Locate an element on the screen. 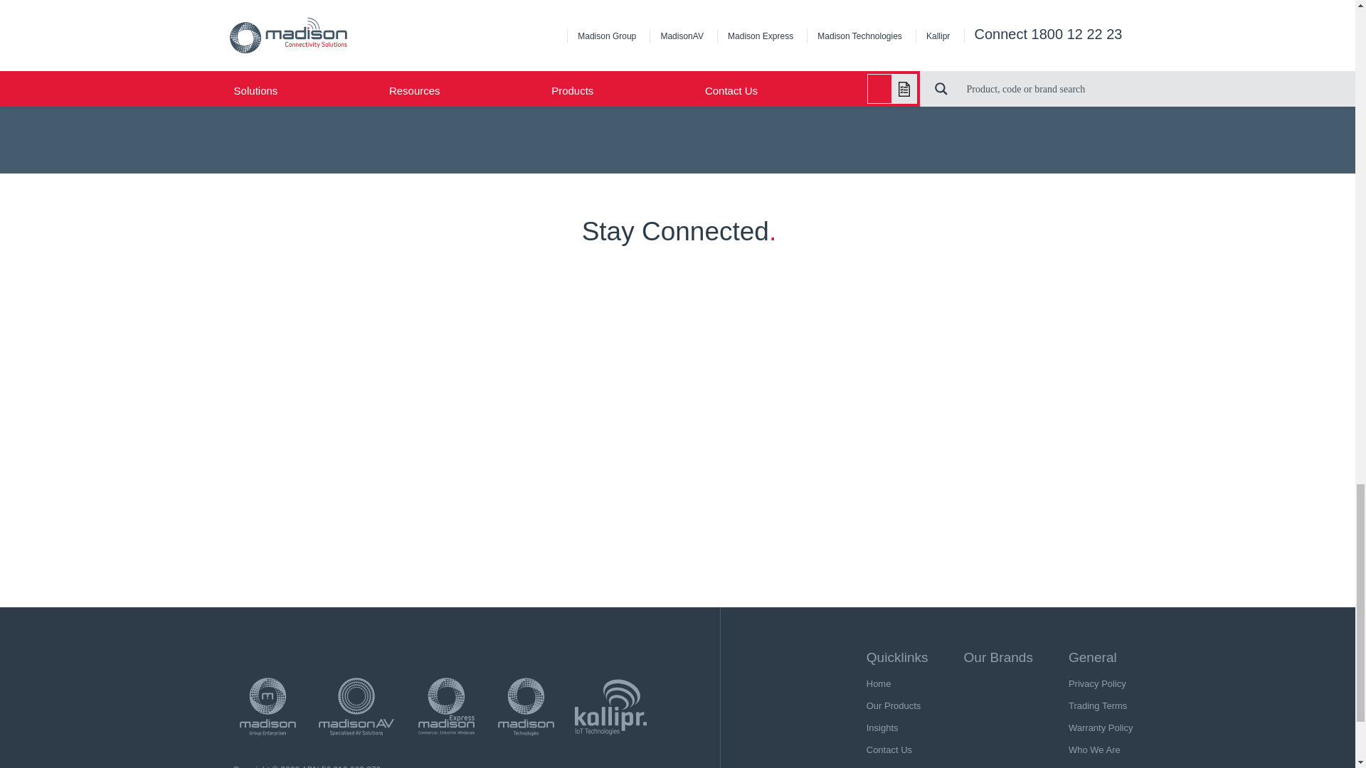  Kallipr is located at coordinates (610, 707).